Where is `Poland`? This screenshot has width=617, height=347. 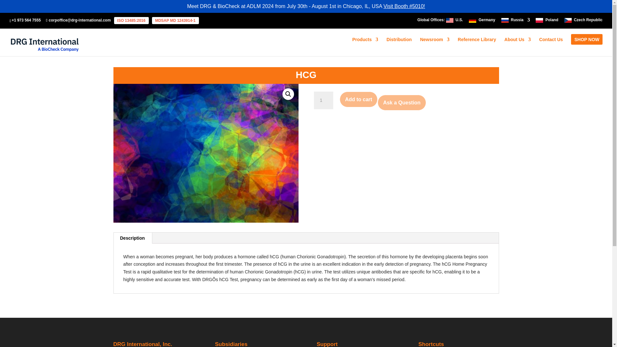
Poland is located at coordinates (552, 21).